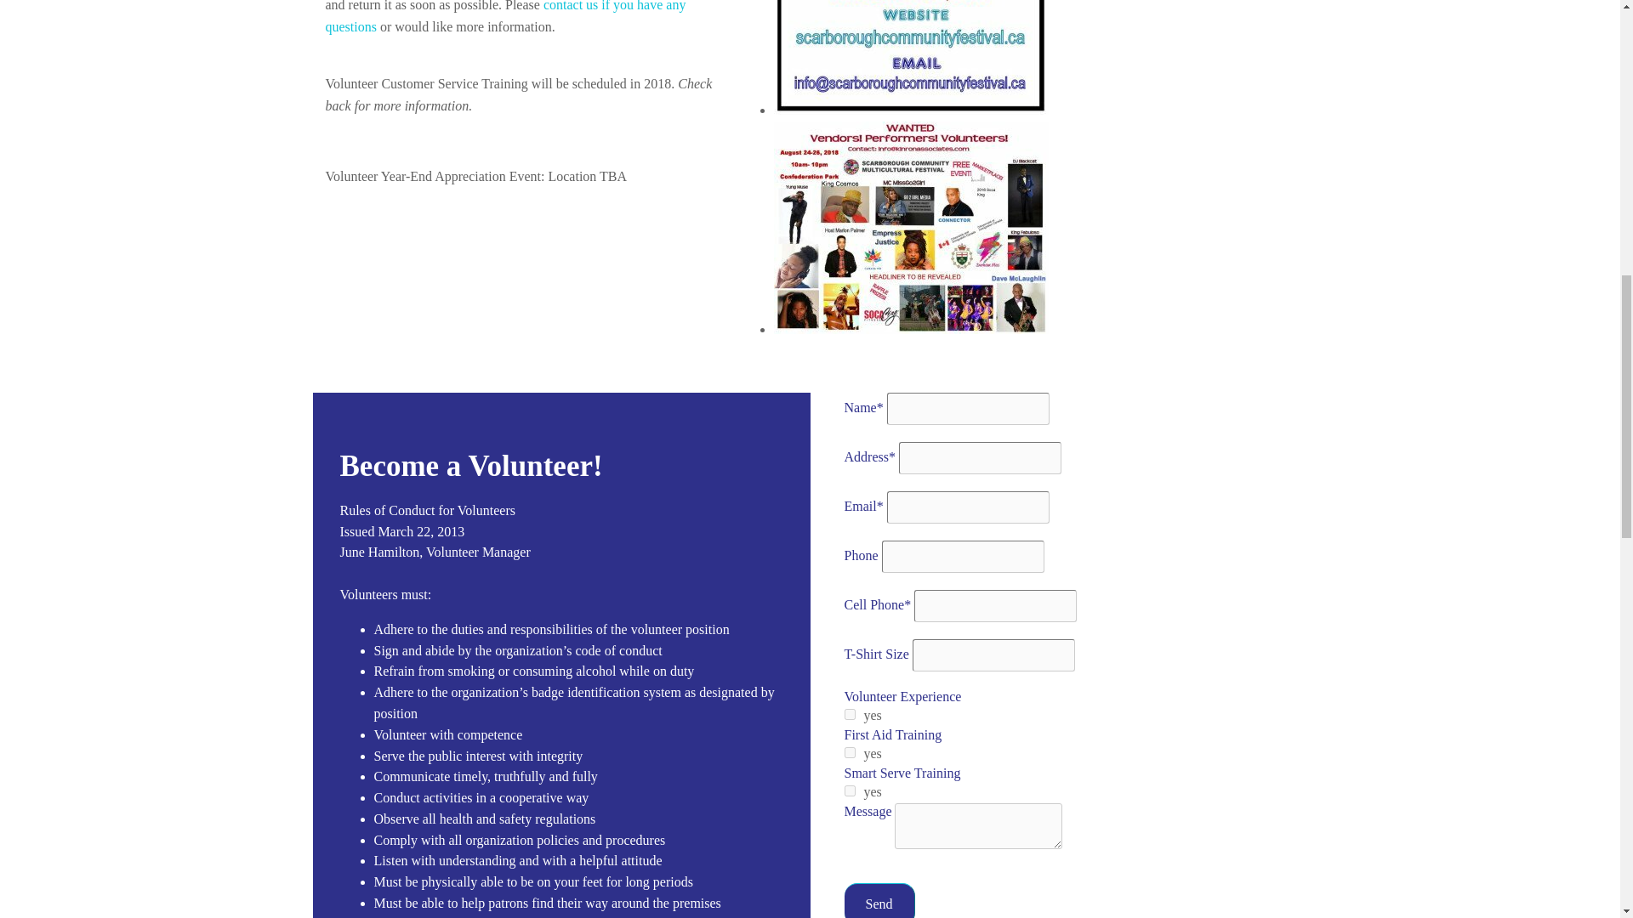 This screenshot has width=1633, height=918. I want to click on yes, so click(849, 753).